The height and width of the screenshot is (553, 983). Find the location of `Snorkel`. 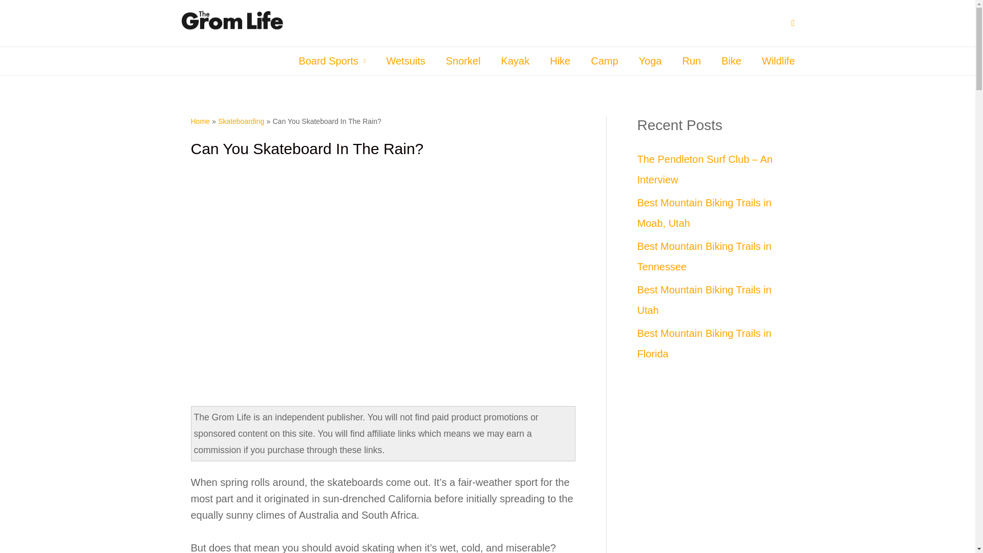

Snorkel is located at coordinates (463, 60).